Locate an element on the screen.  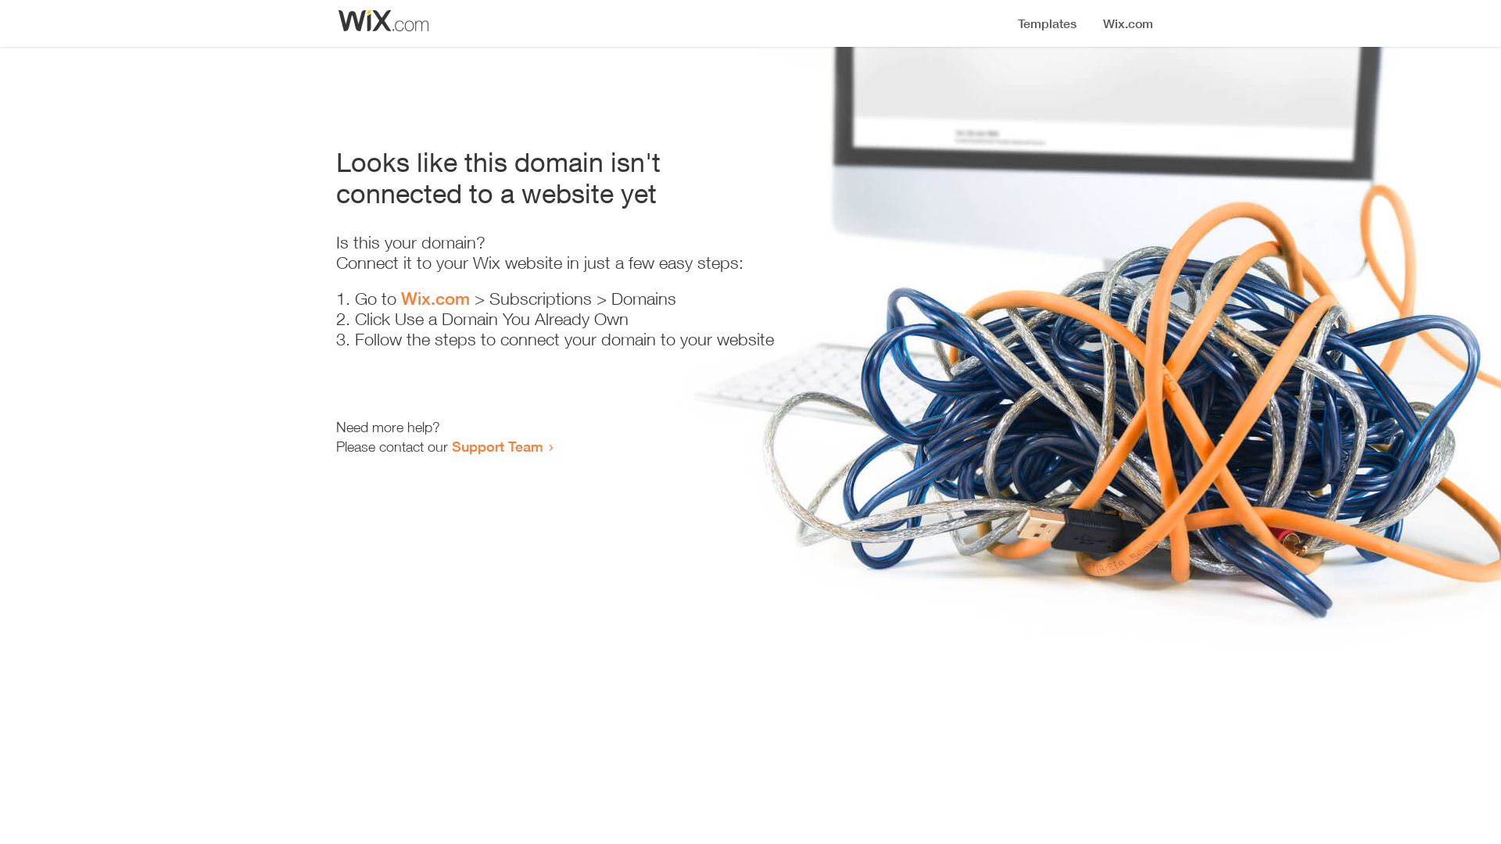
Wix.com is located at coordinates (435, 299).